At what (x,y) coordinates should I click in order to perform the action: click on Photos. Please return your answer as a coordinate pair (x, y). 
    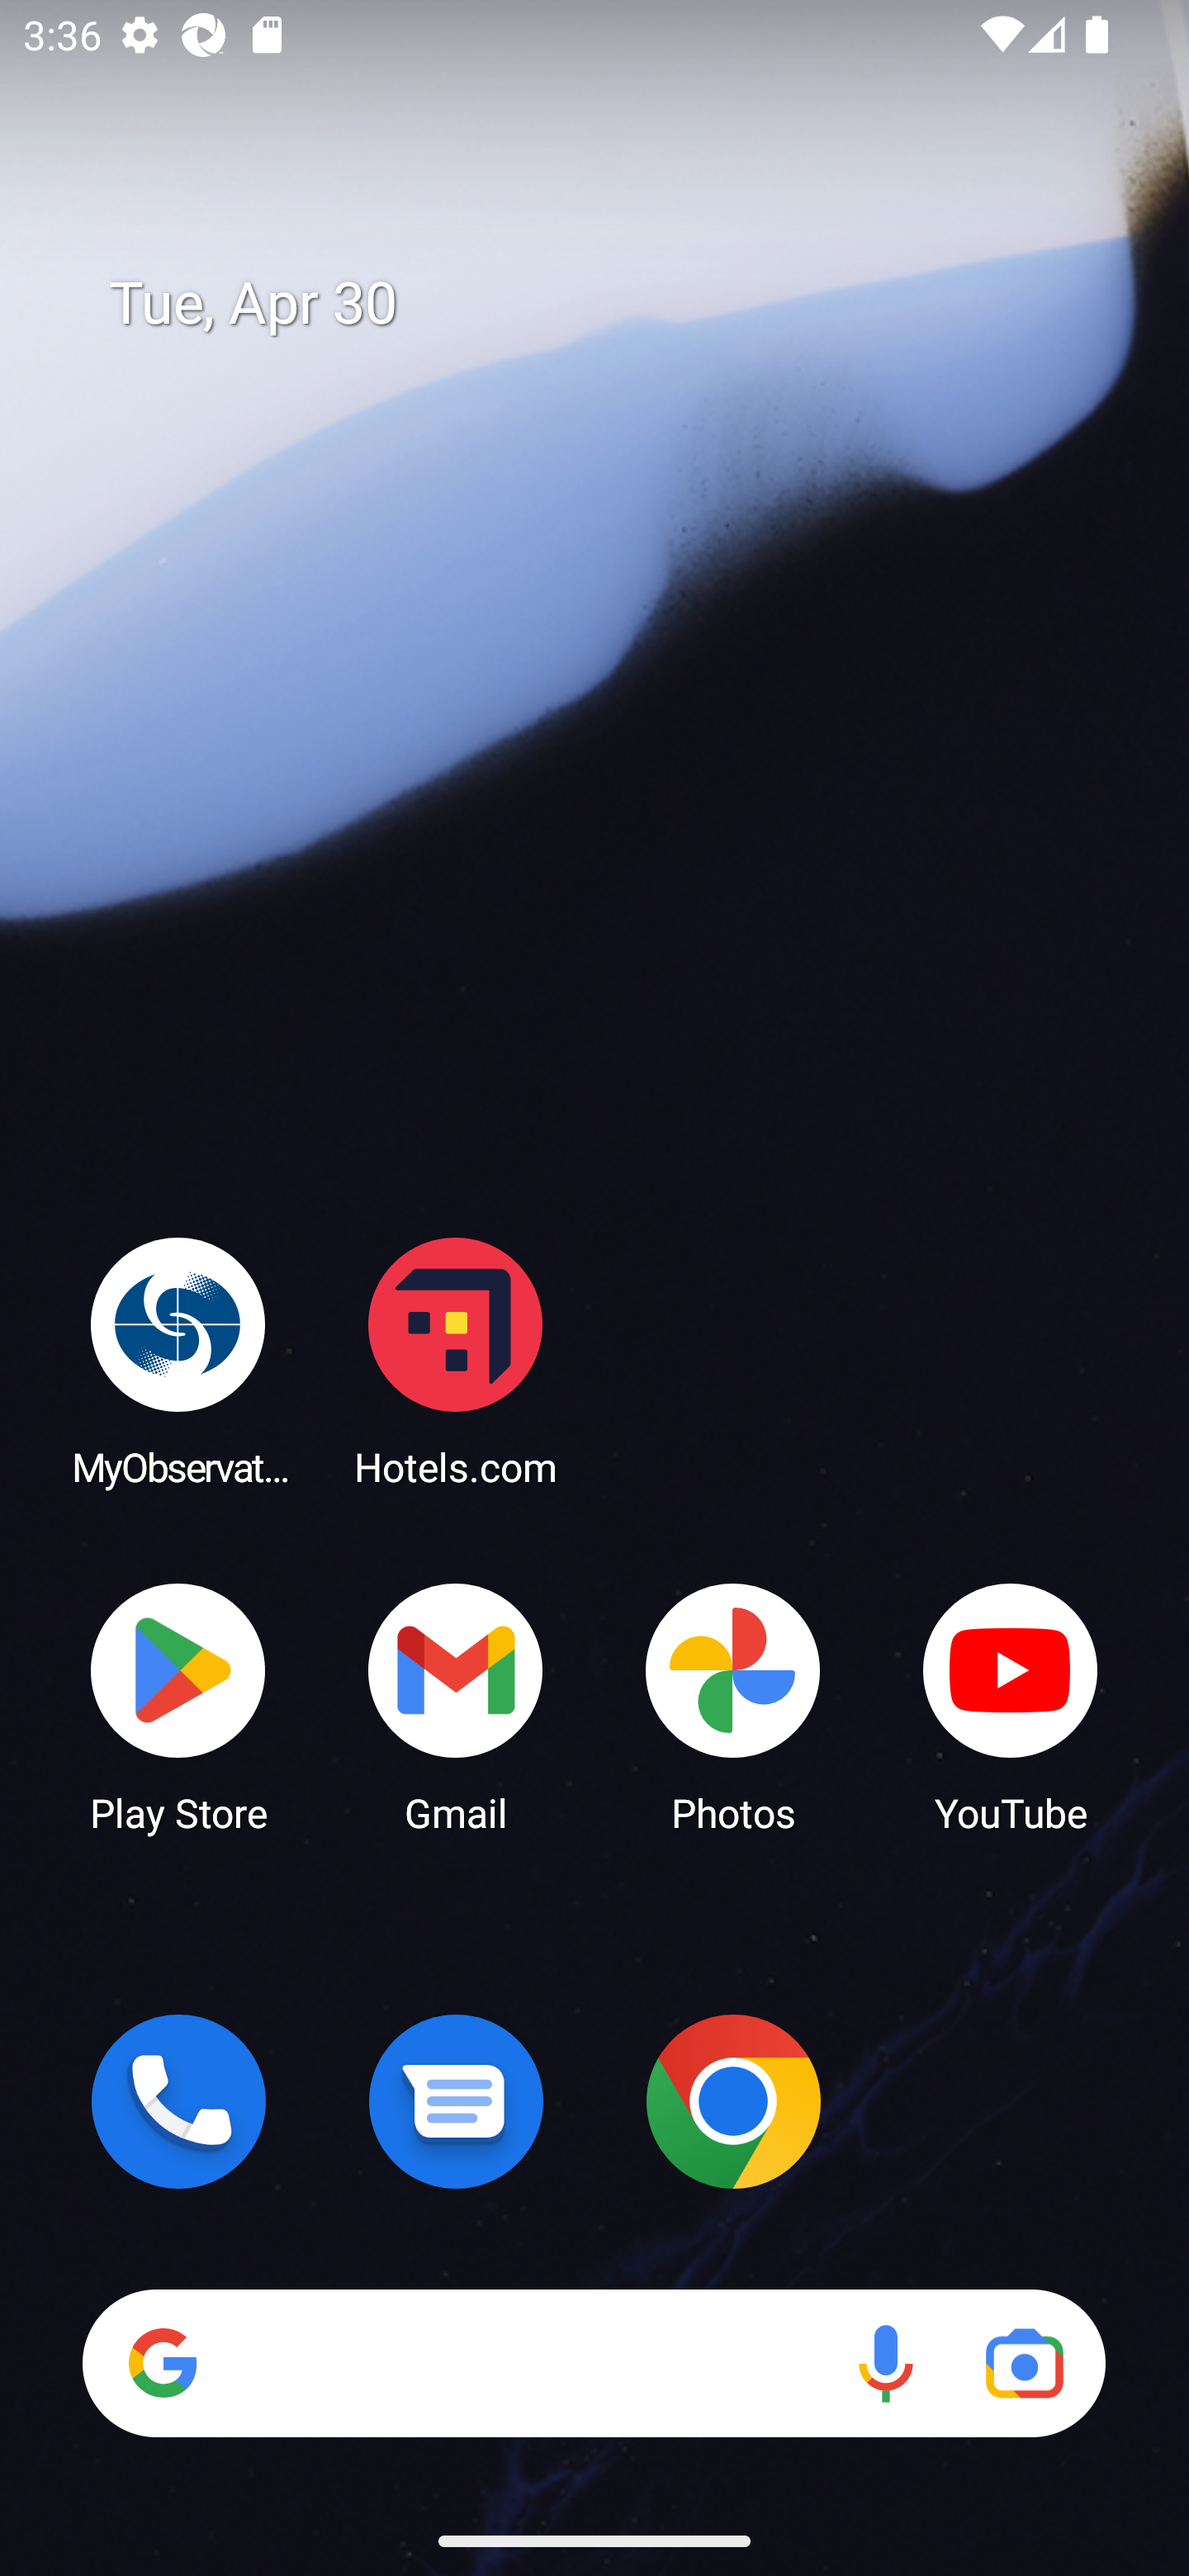
    Looking at the image, I should click on (733, 1706).